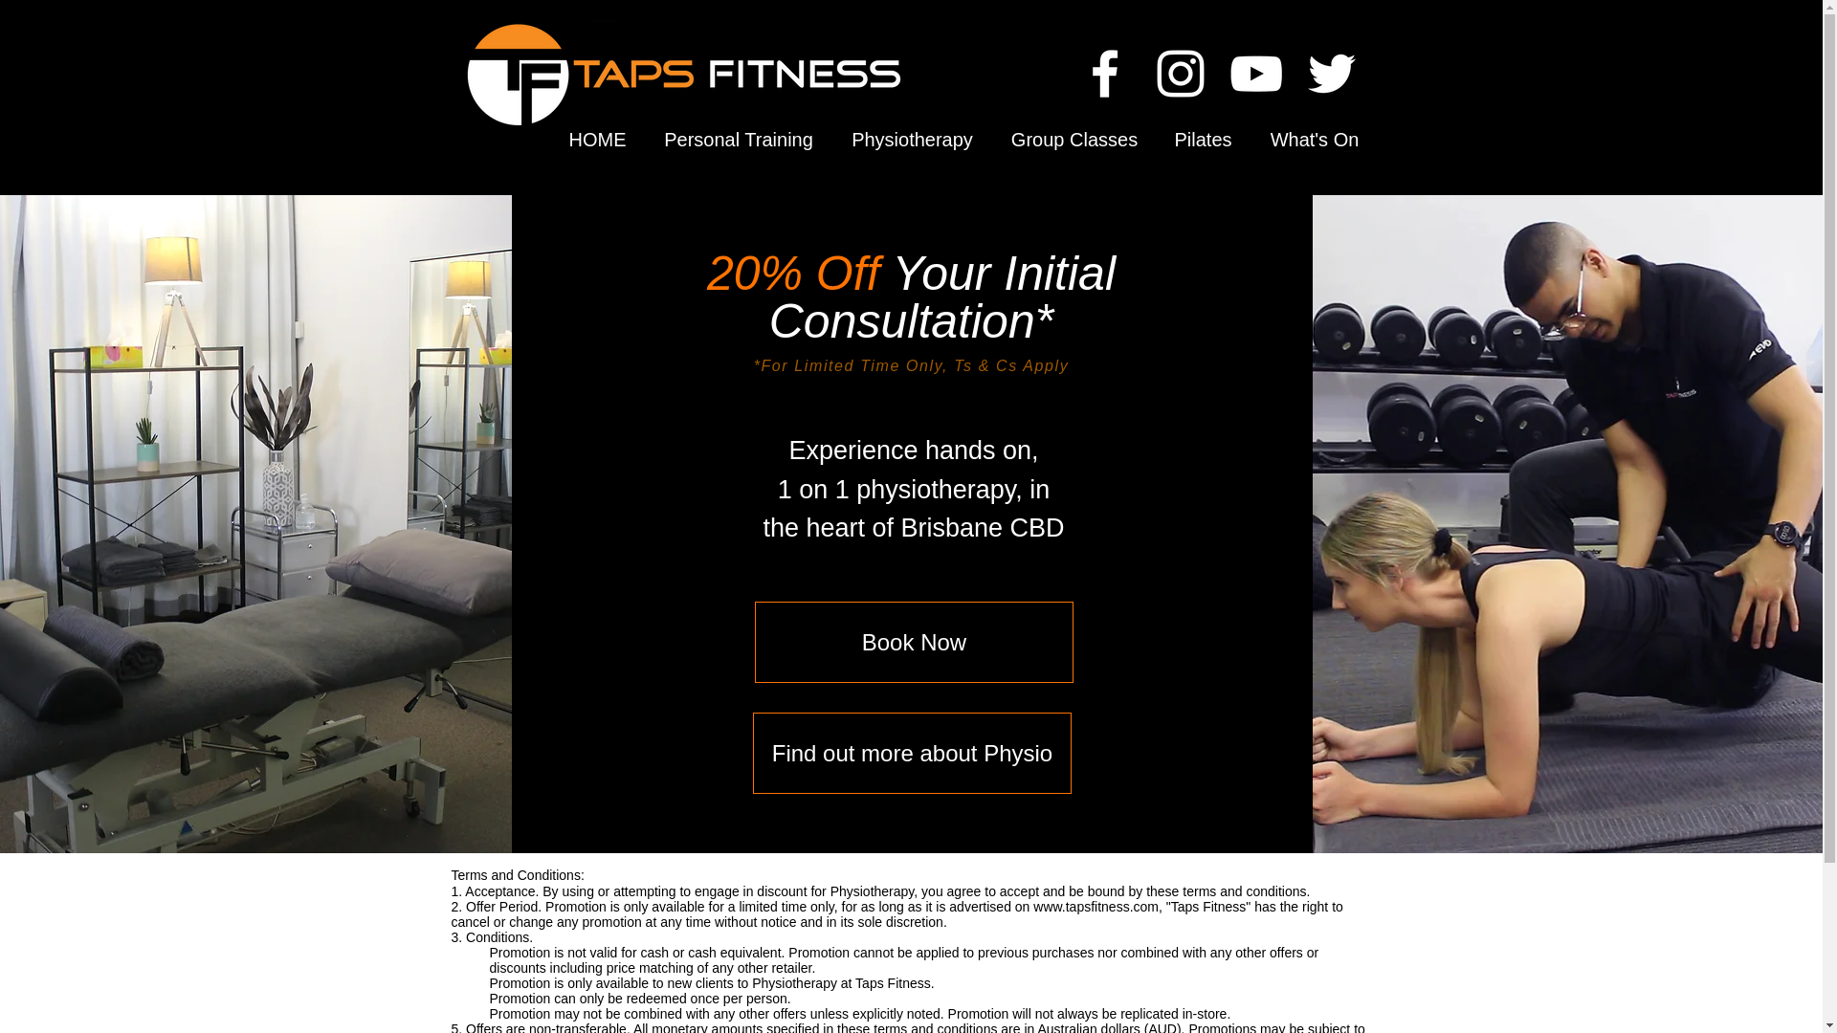  I want to click on What's On, so click(1314, 140).